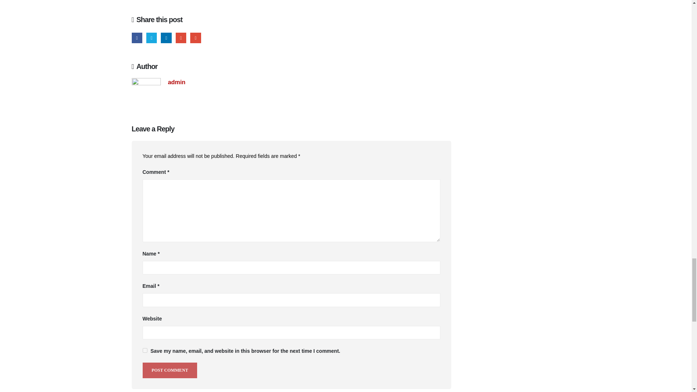 Image resolution: width=697 pixels, height=392 pixels. I want to click on yes, so click(144, 351).